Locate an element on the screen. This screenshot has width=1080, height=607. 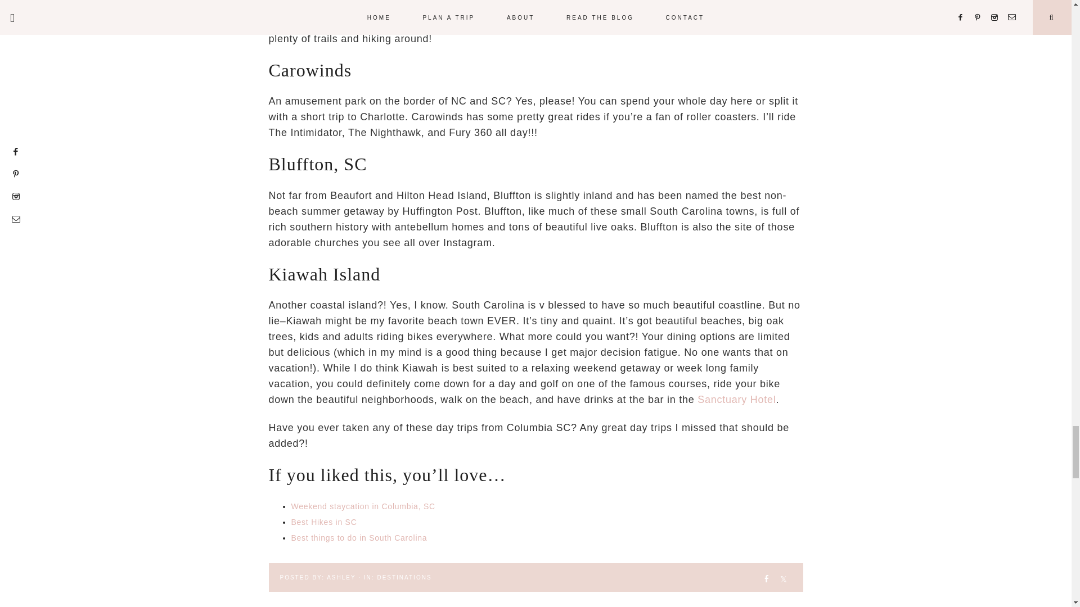
Sanctuary Hotel is located at coordinates (736, 399).